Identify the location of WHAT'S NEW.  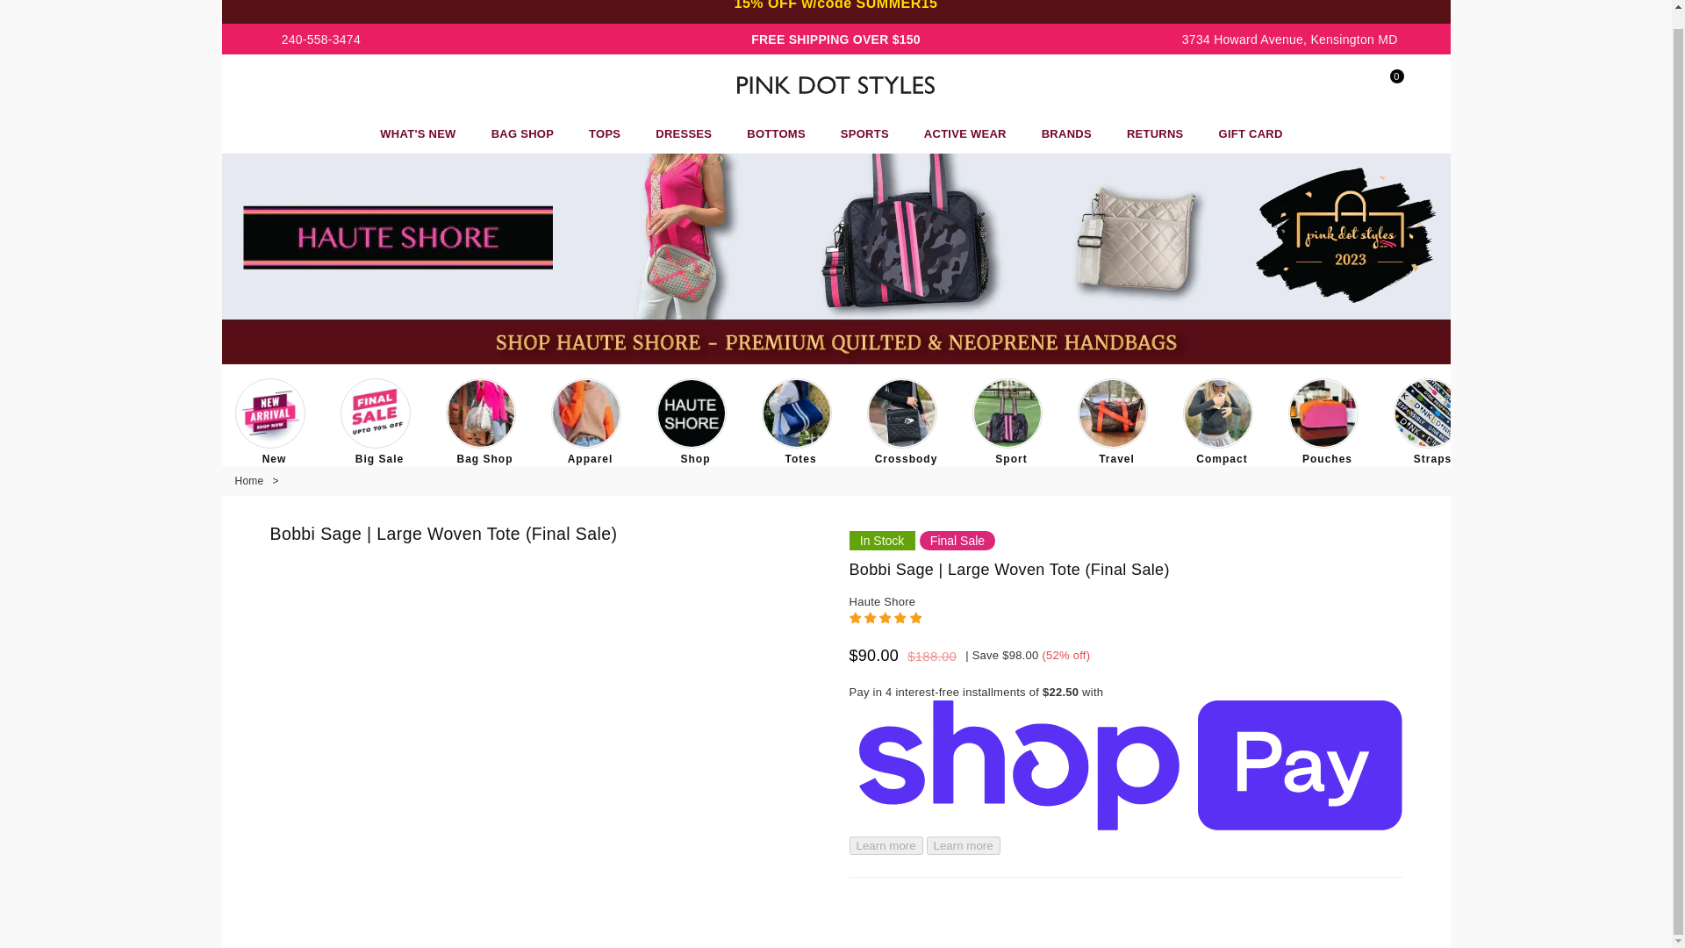
(418, 133).